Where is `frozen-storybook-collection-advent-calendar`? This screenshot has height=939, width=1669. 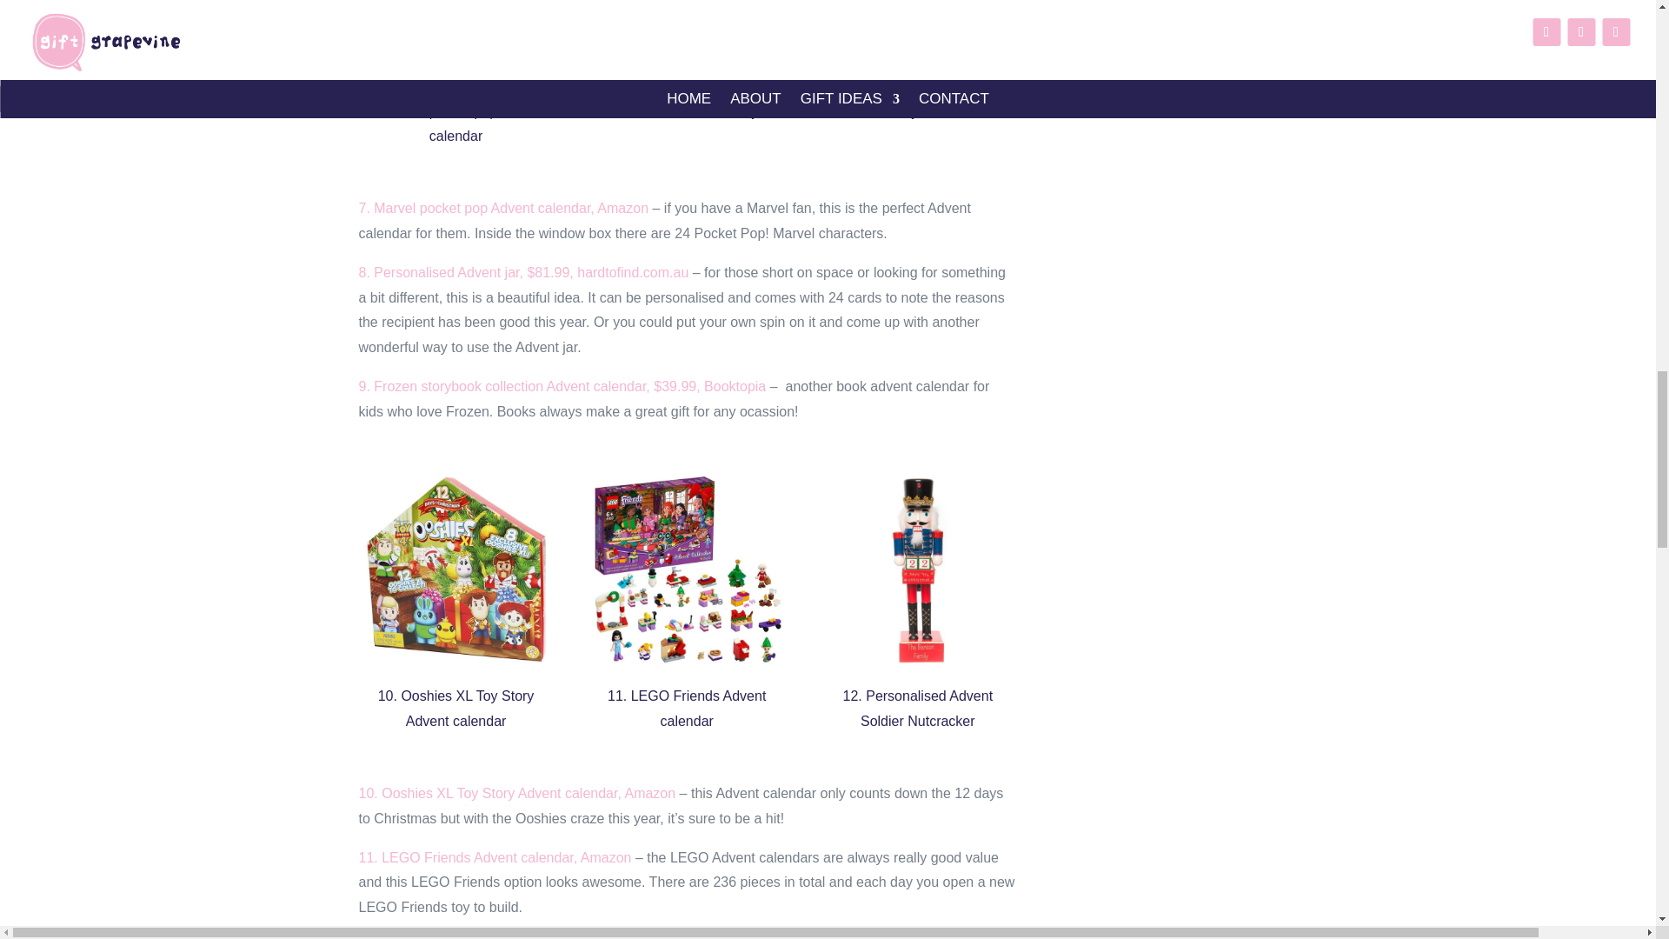 frozen-storybook-collection-advent-calendar is located at coordinates (918, 40).